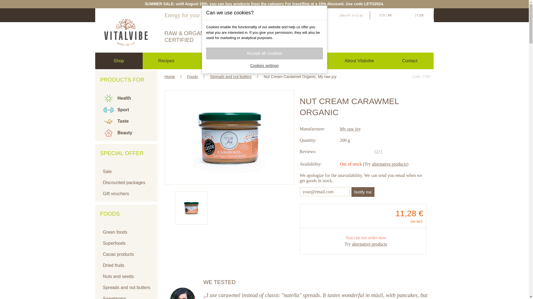  Describe the element at coordinates (383, 15) in the screenshot. I see `Czech` at that location.